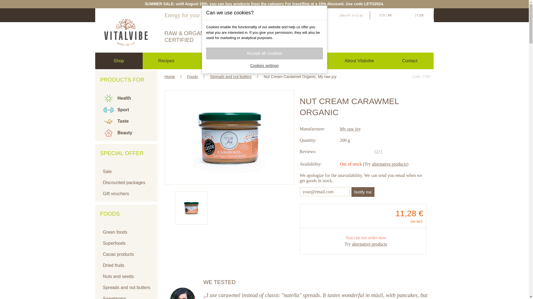  Describe the element at coordinates (383, 15) in the screenshot. I see `Czech` at that location.